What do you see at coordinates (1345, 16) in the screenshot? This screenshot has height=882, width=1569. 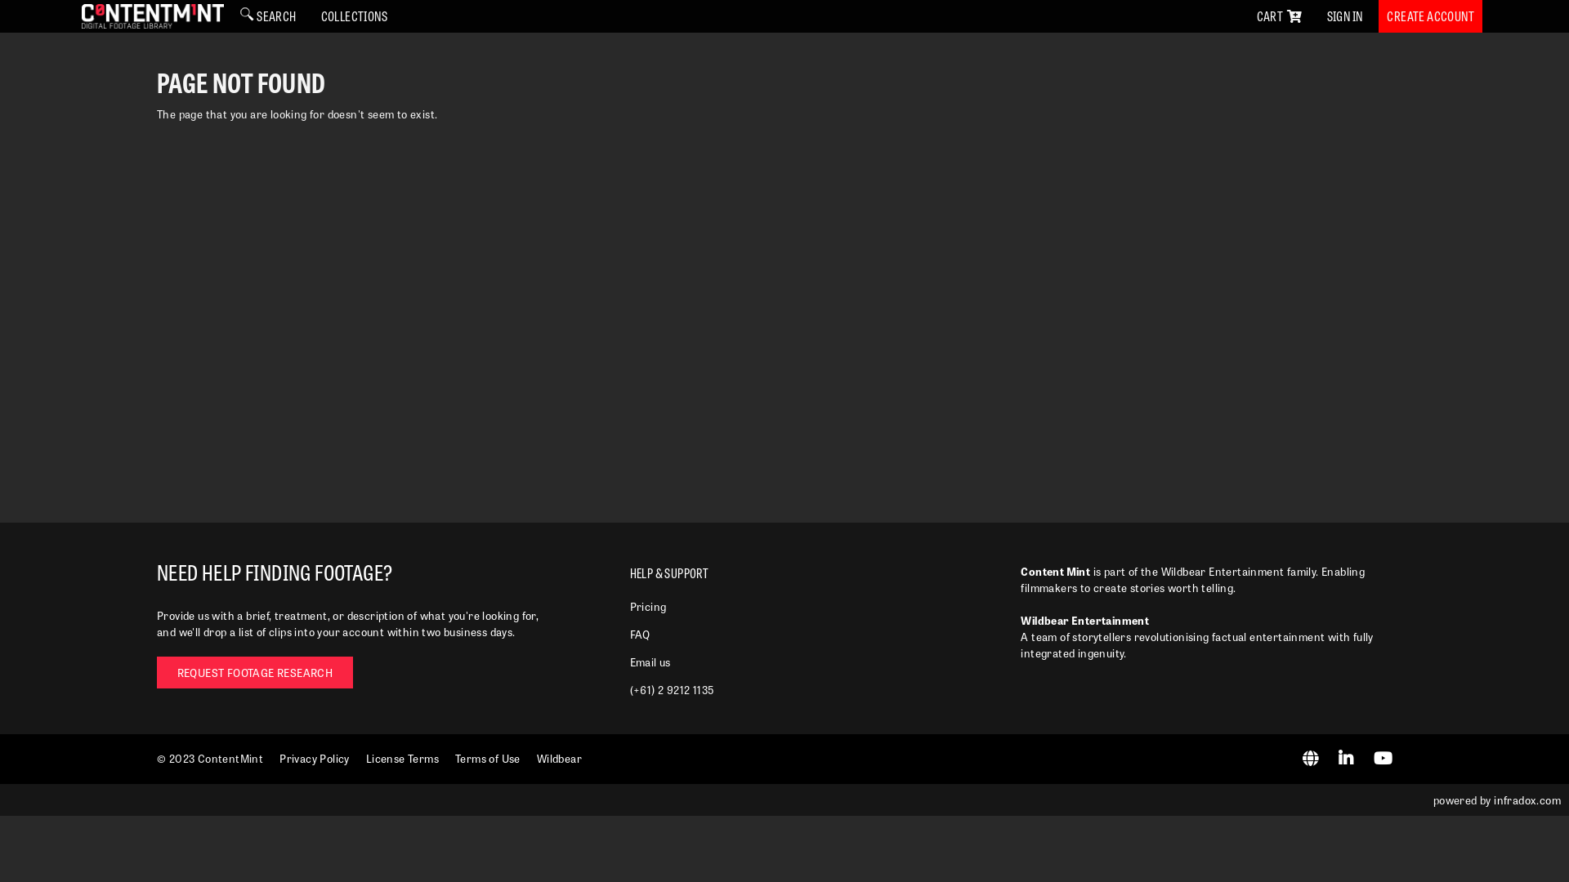 I see `SIGN IN` at bounding box center [1345, 16].